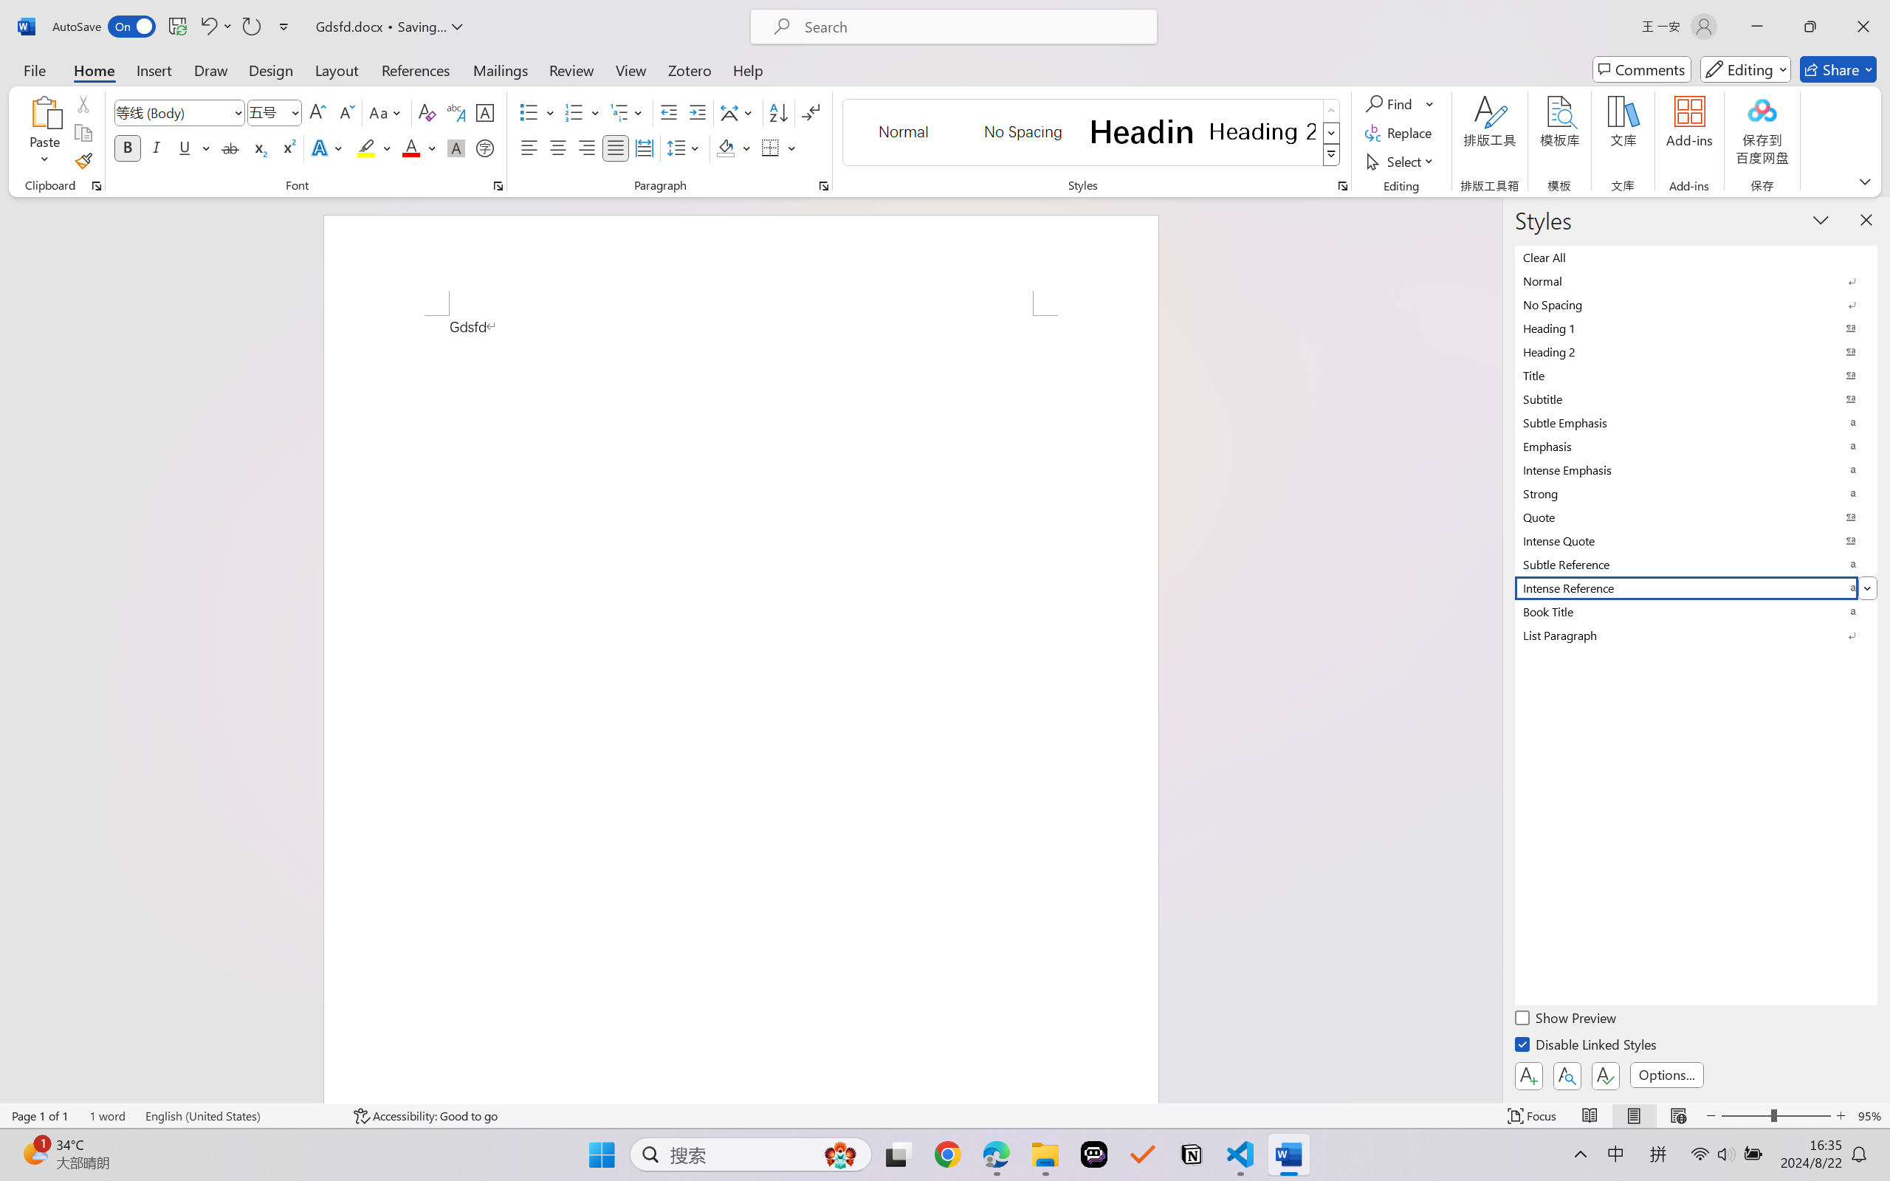 The image size is (1890, 1181). What do you see at coordinates (644, 148) in the screenshot?
I see `Distributed` at bounding box center [644, 148].